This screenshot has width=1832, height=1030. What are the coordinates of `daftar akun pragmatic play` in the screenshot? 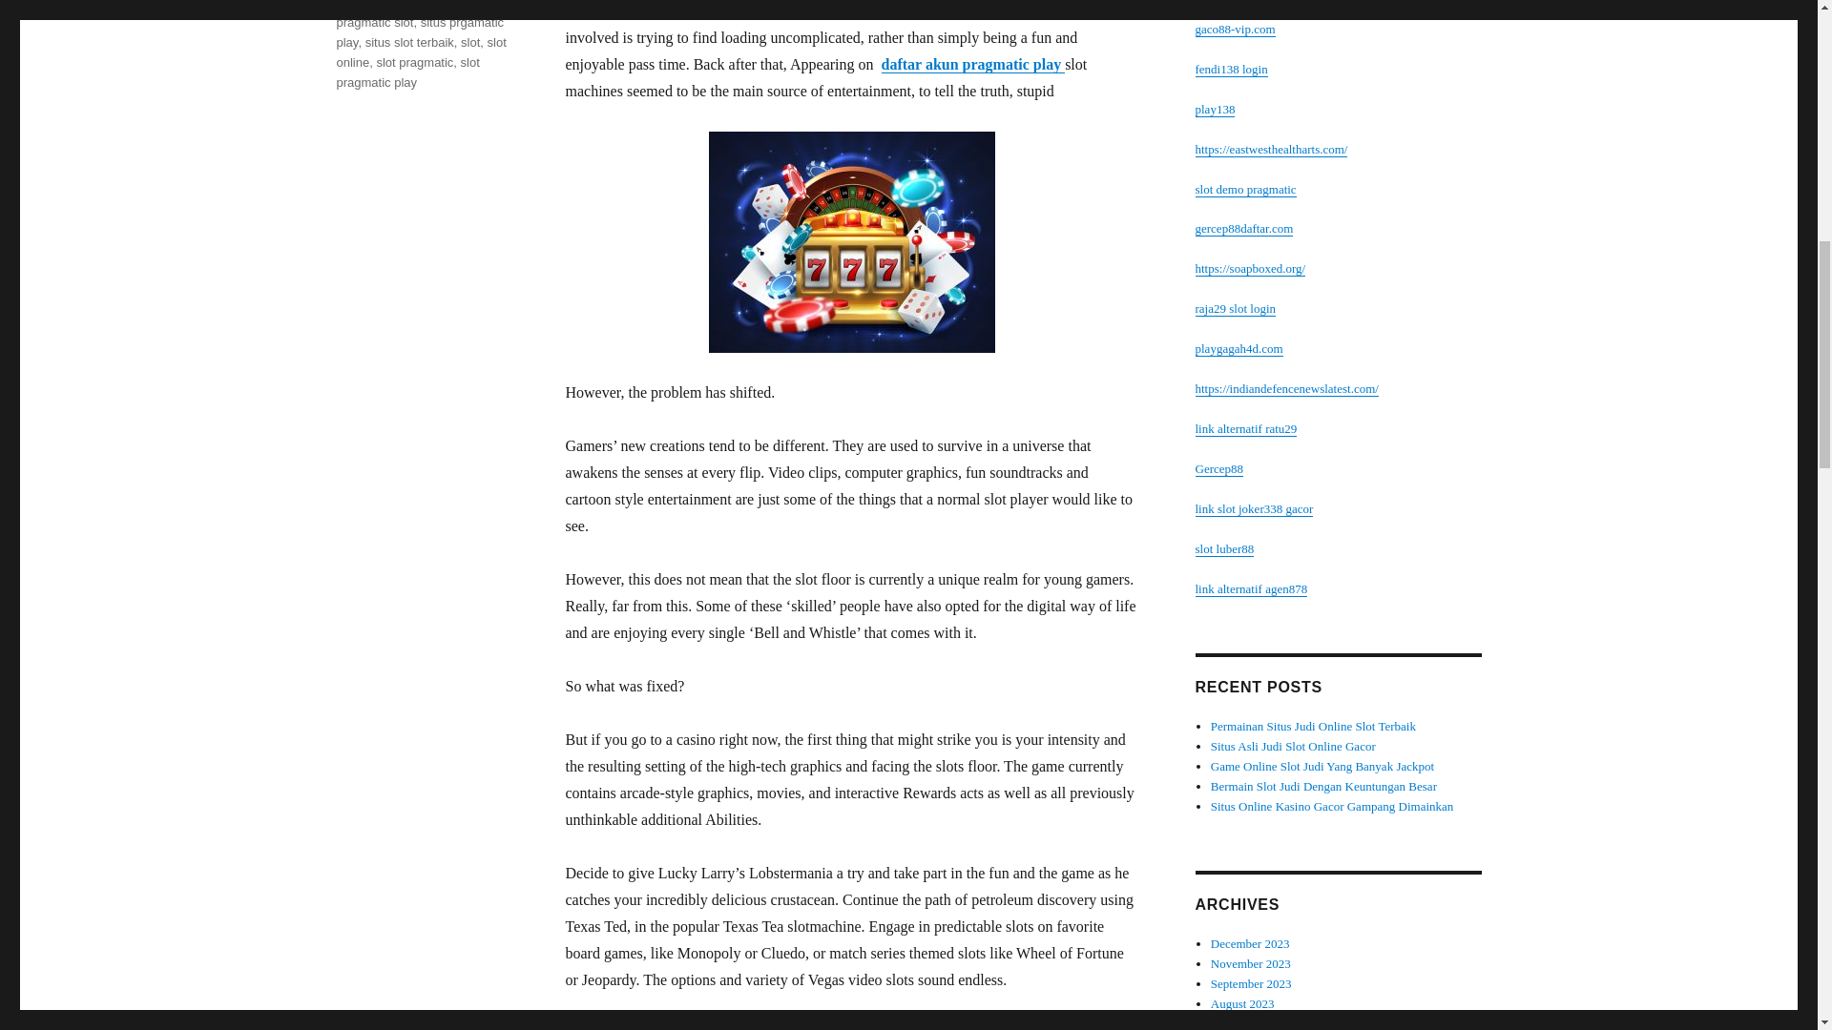 It's located at (973, 64).